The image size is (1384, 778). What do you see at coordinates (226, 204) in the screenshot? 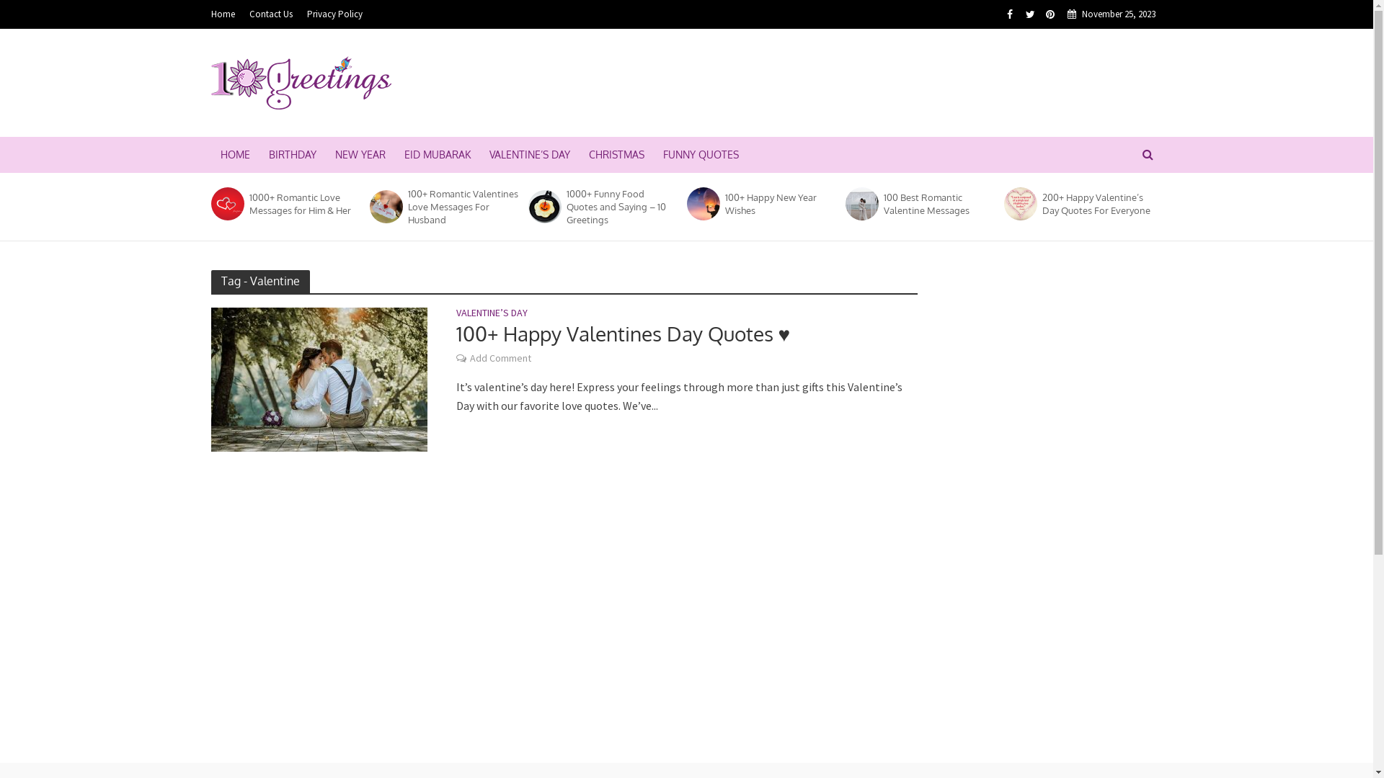
I see `1000+ Romantic Love Messages for Him & Her` at bounding box center [226, 204].